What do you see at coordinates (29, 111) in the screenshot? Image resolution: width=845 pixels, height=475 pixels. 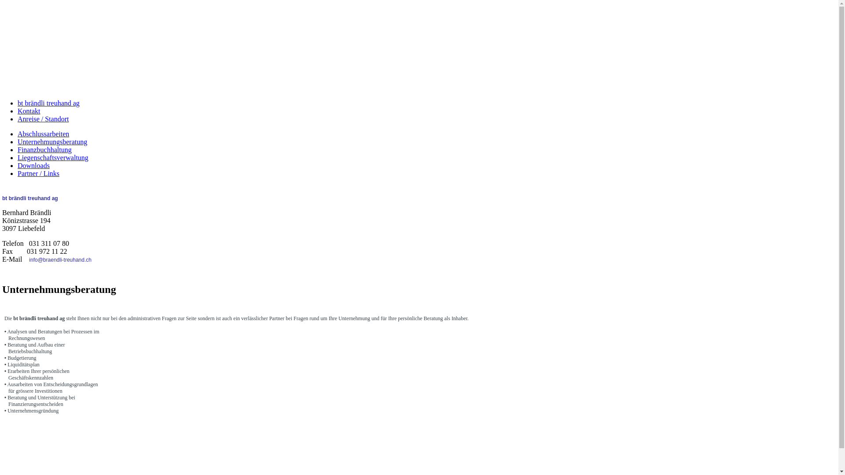 I see `Kontakt` at bounding box center [29, 111].